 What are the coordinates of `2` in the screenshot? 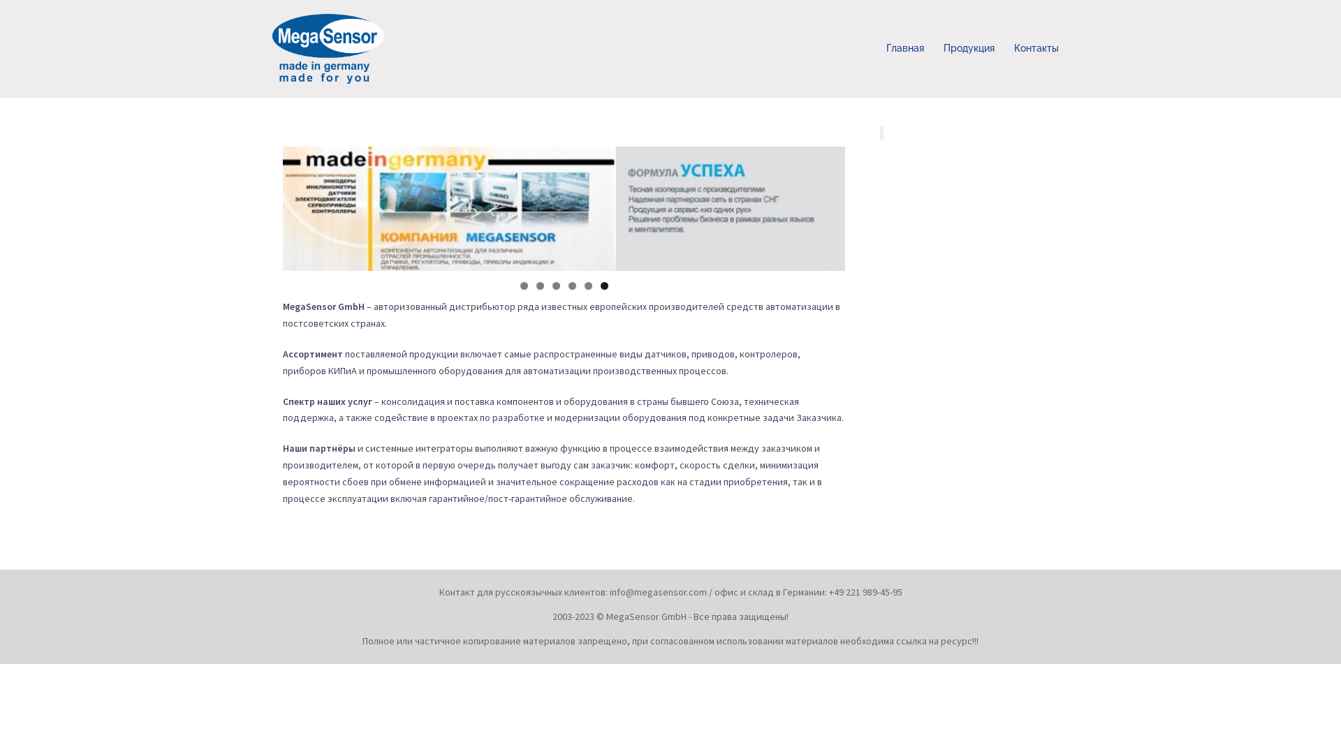 It's located at (541, 286).